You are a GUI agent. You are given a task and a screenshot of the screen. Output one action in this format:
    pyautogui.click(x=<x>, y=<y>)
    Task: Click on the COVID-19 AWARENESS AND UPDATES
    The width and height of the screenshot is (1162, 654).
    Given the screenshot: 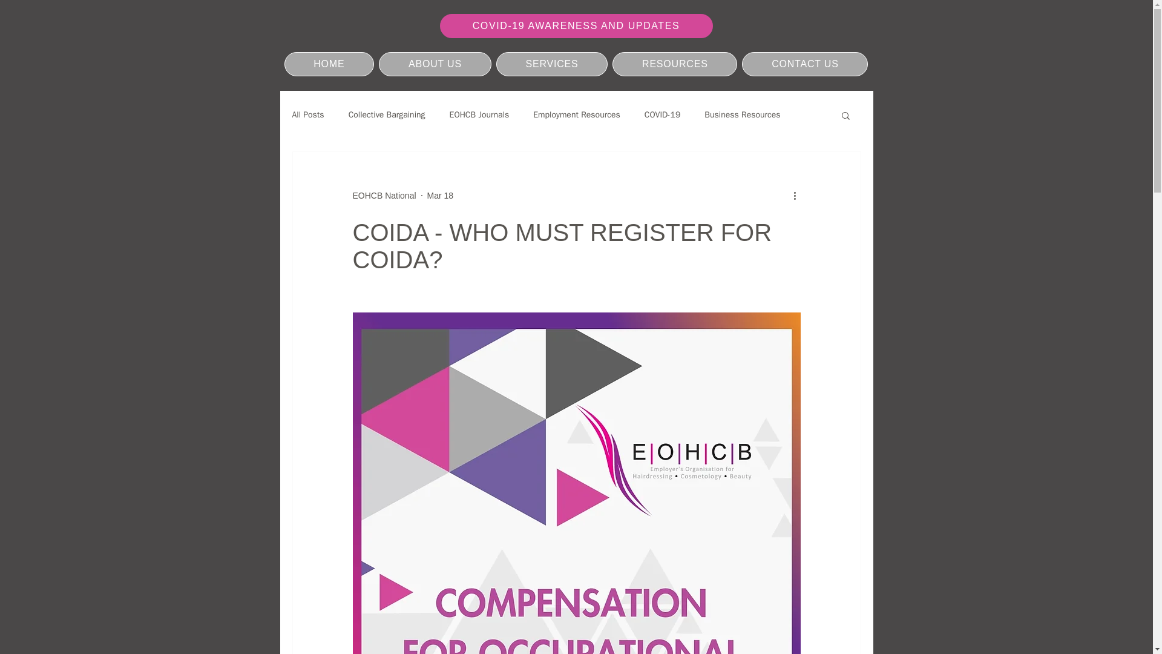 What is the action you would take?
    pyautogui.click(x=575, y=25)
    